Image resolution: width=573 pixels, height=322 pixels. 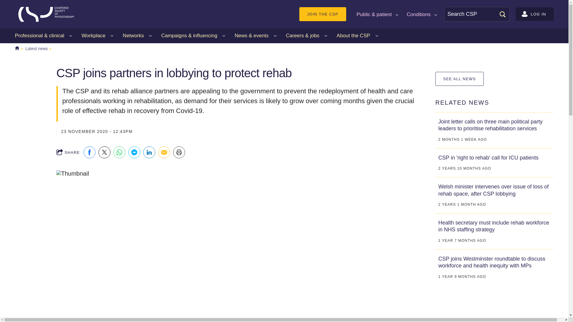 I want to click on Email, so click(x=164, y=152).